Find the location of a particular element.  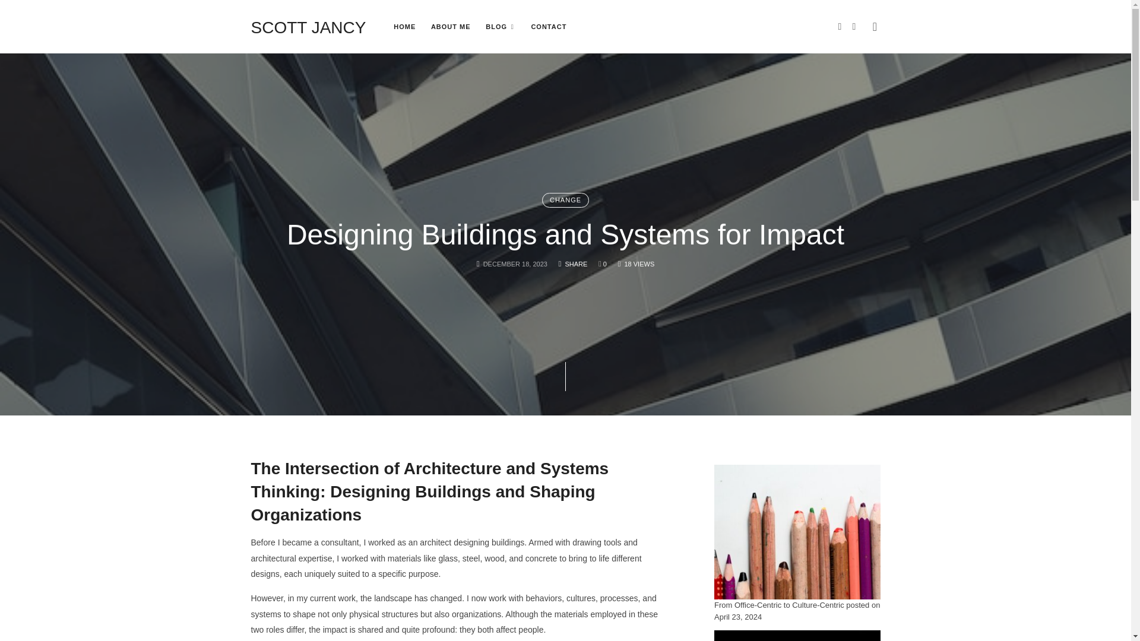

0 is located at coordinates (451, 26).